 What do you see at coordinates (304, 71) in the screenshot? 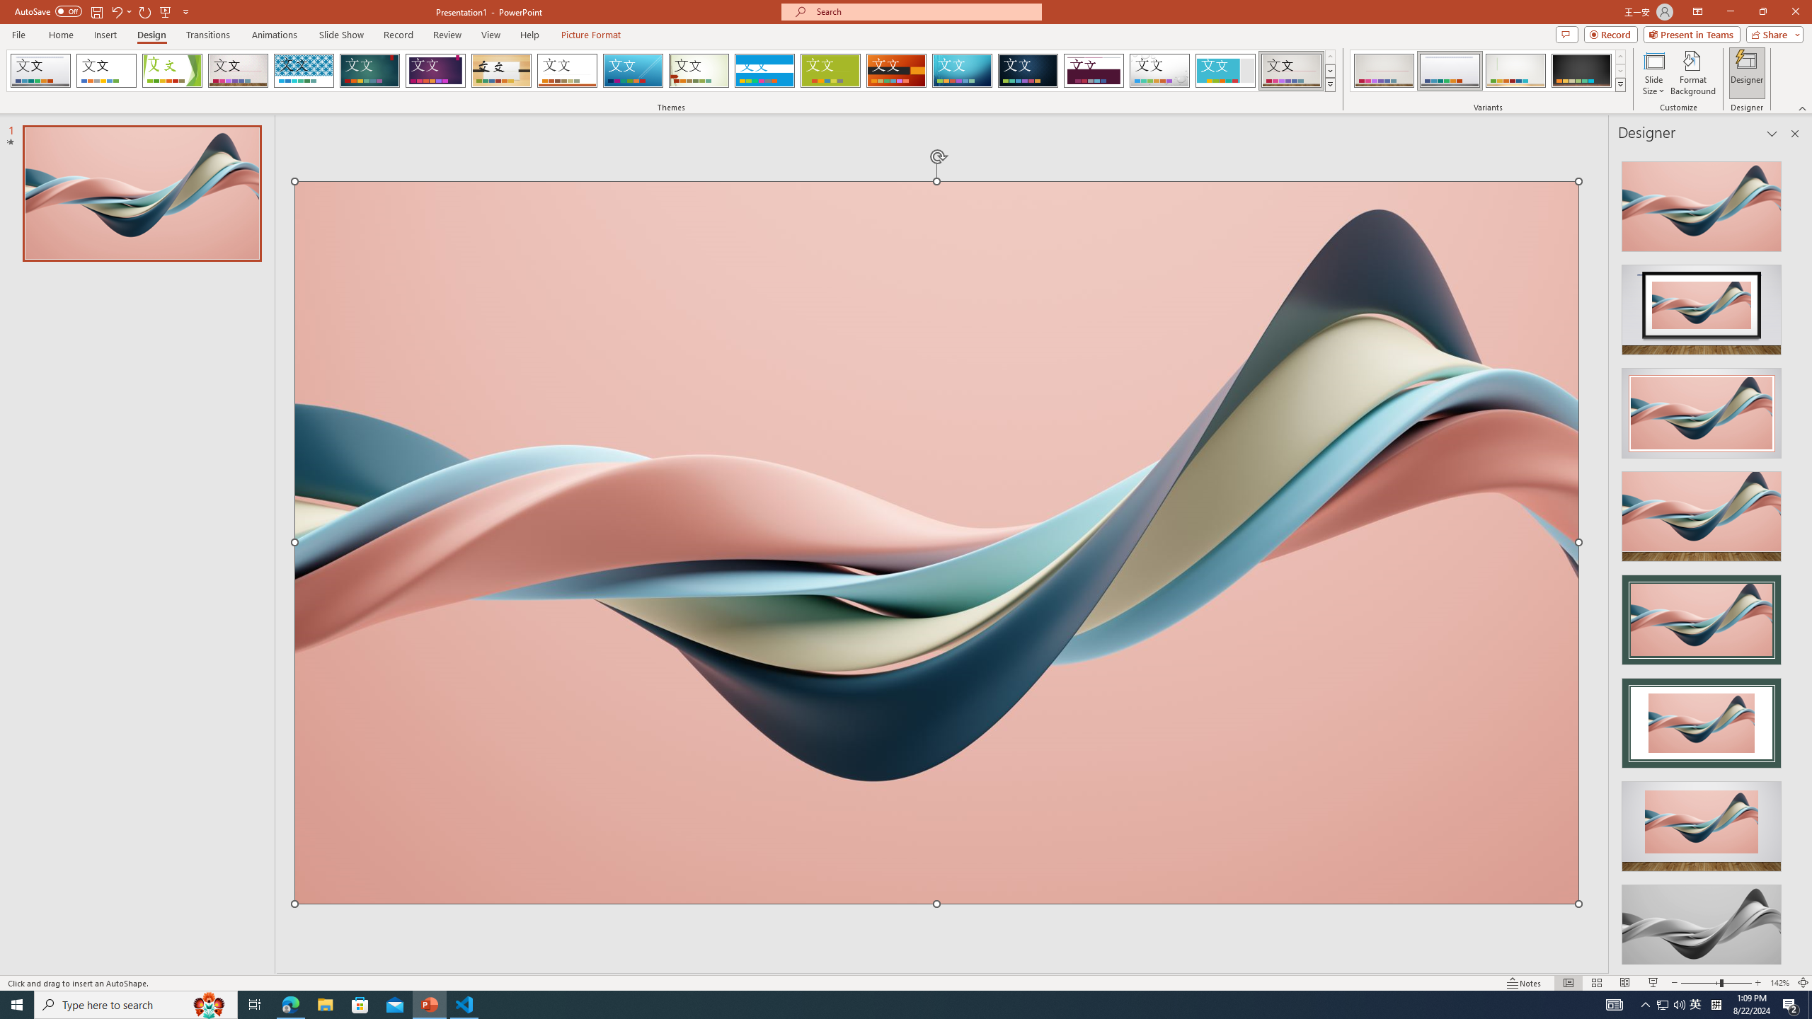
I see `Integral` at bounding box center [304, 71].